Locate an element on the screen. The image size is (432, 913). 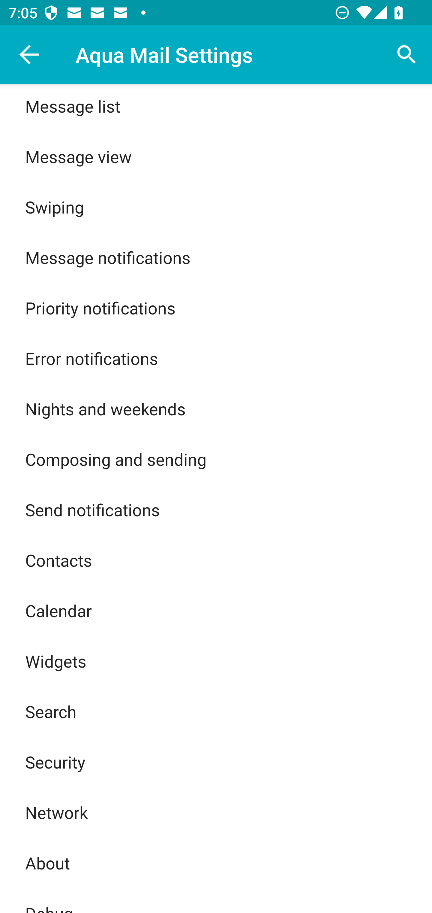
Message notifications is located at coordinates (216, 257).